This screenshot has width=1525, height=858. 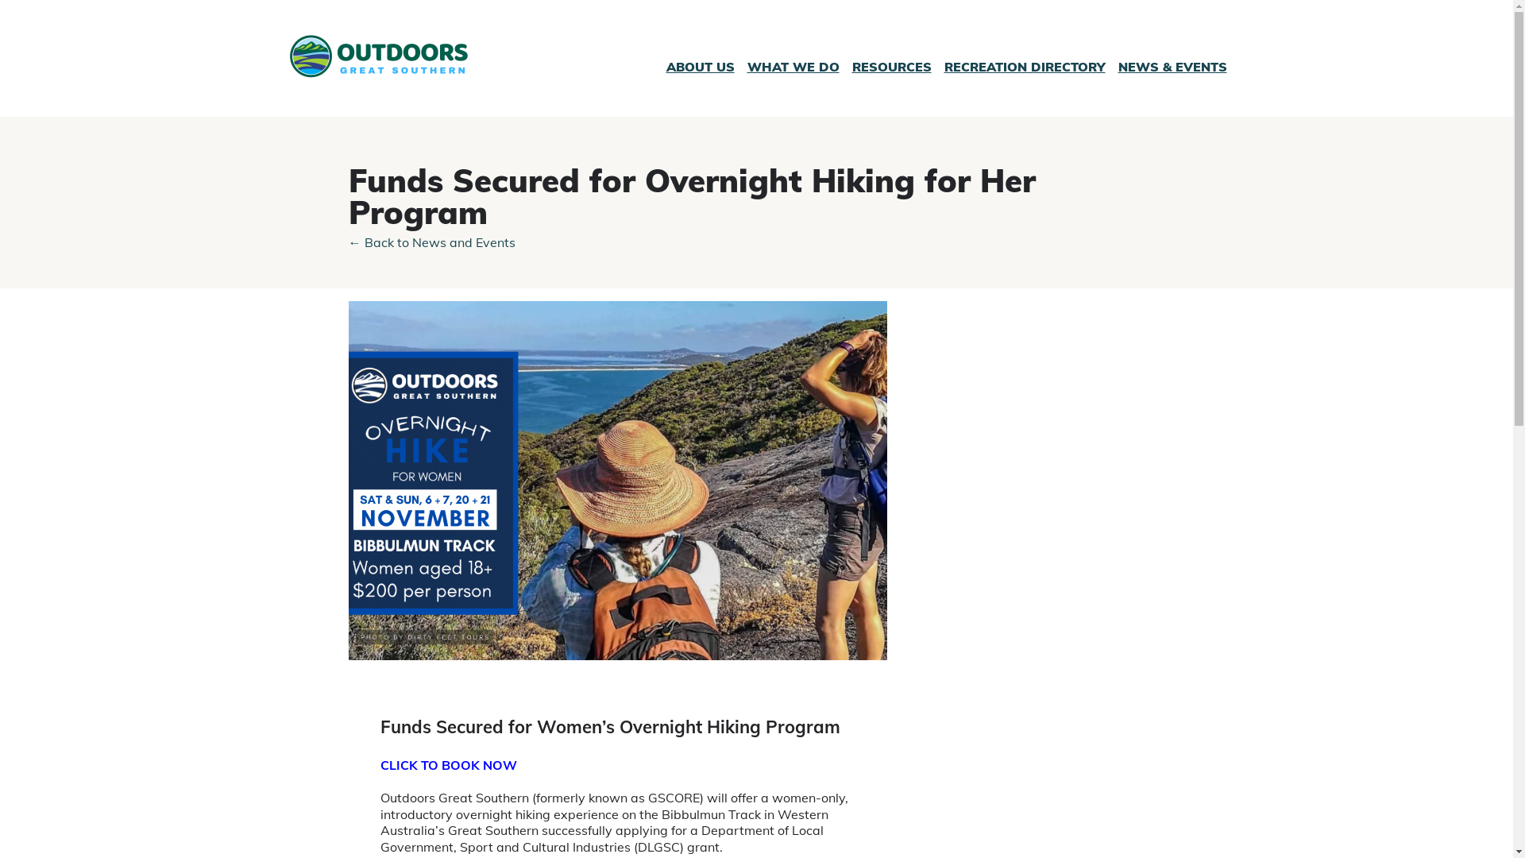 What do you see at coordinates (1172, 67) in the screenshot?
I see `NEWS & EVENTS` at bounding box center [1172, 67].